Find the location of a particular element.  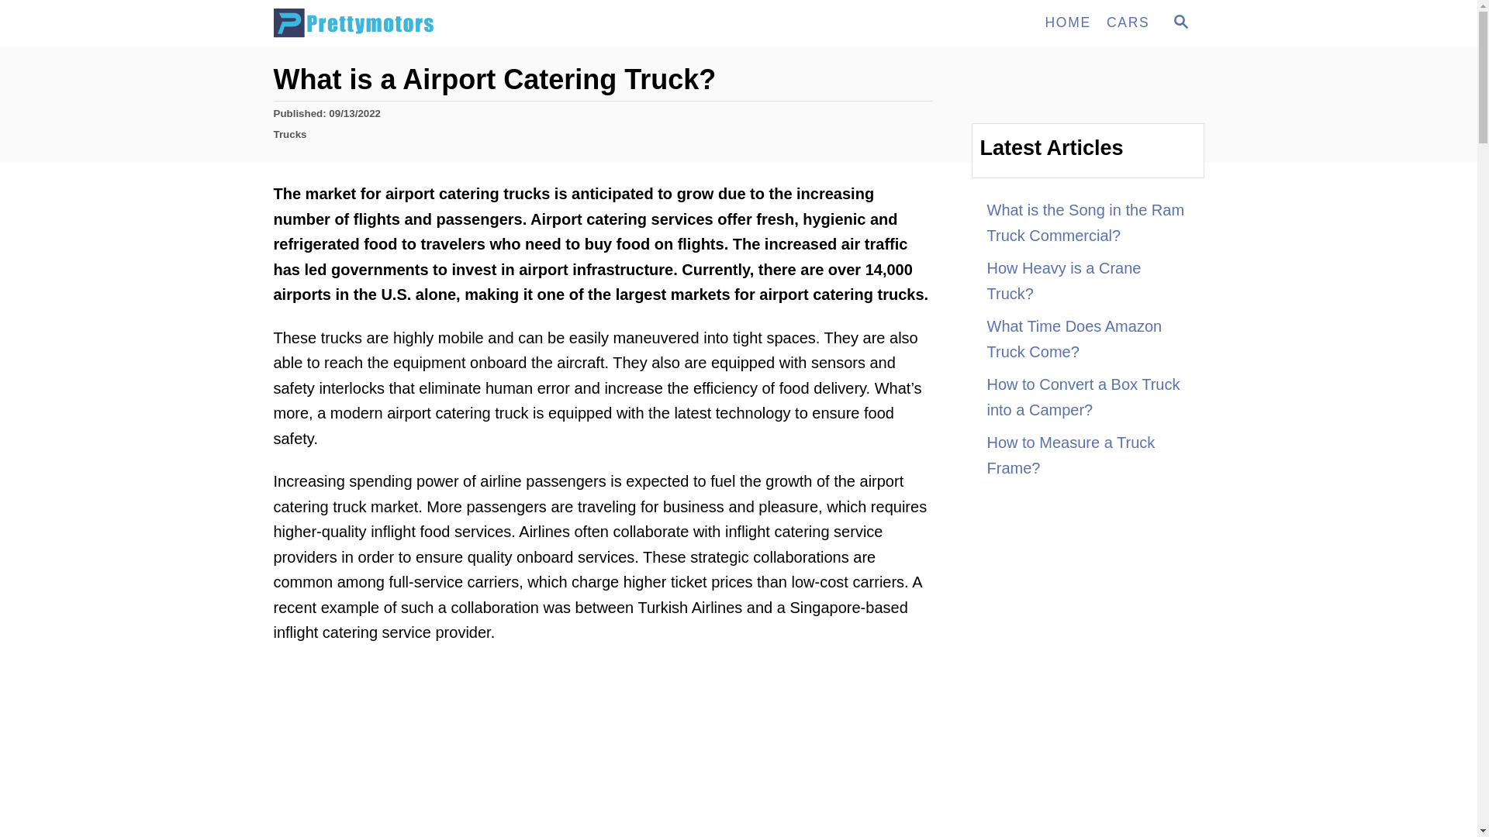

How to Measure a Truck Frame? is located at coordinates (1087, 455).